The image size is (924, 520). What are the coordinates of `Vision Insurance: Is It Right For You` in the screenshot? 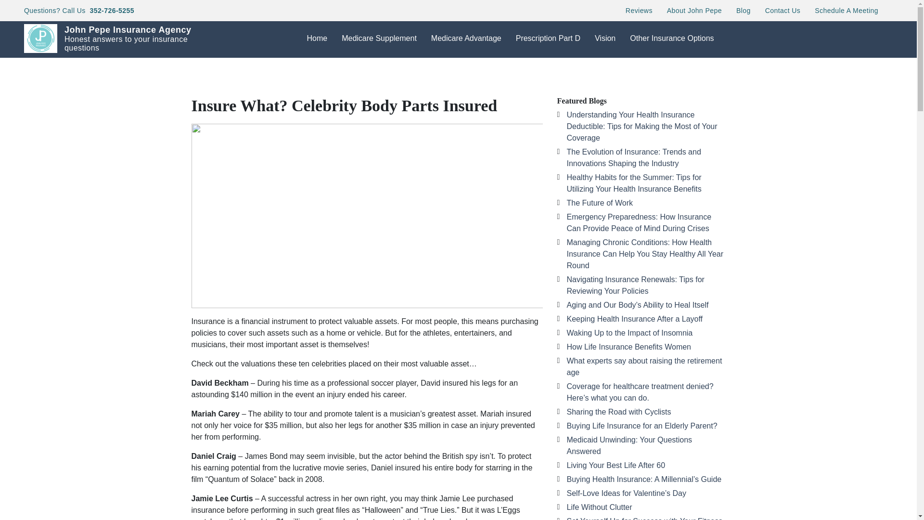 It's located at (635, 65).